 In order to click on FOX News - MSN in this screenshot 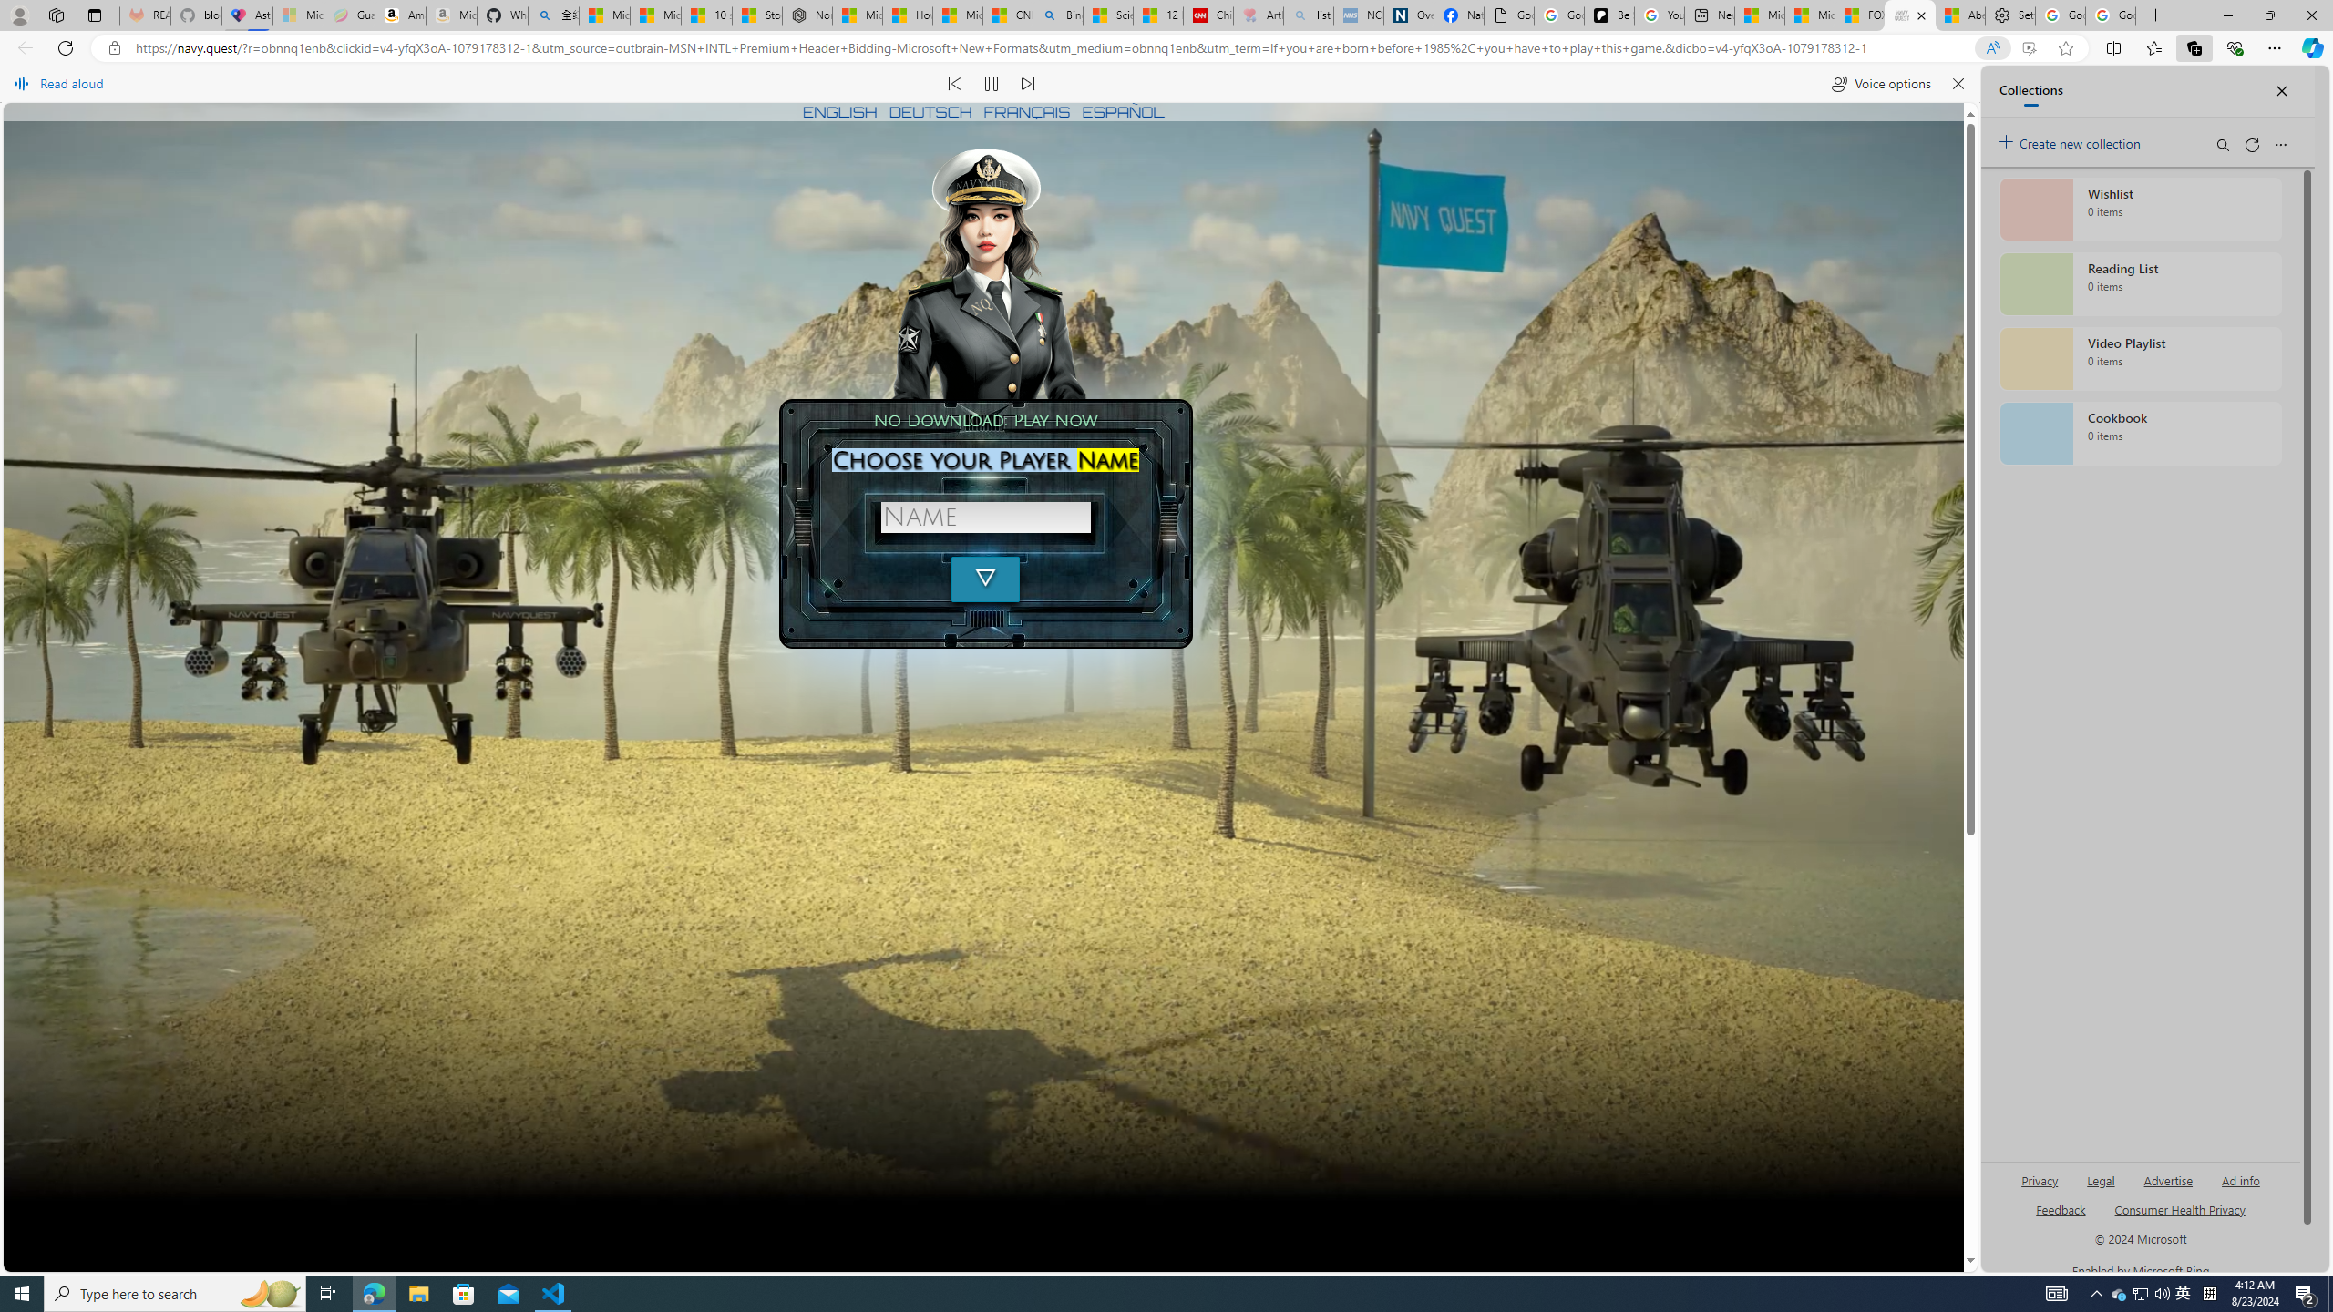, I will do `click(1859, 15)`.